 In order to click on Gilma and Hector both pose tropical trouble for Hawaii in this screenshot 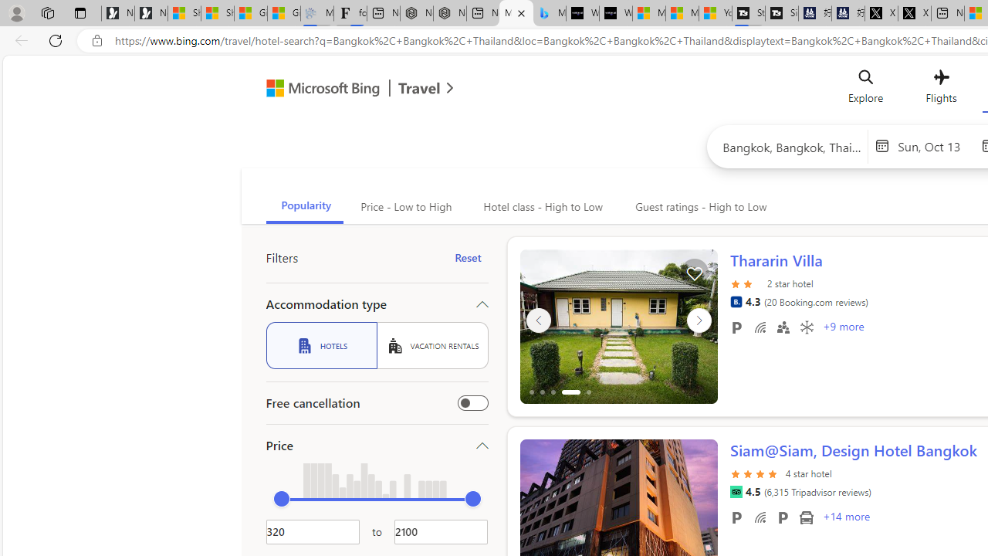, I will do `click(284, 14)`.